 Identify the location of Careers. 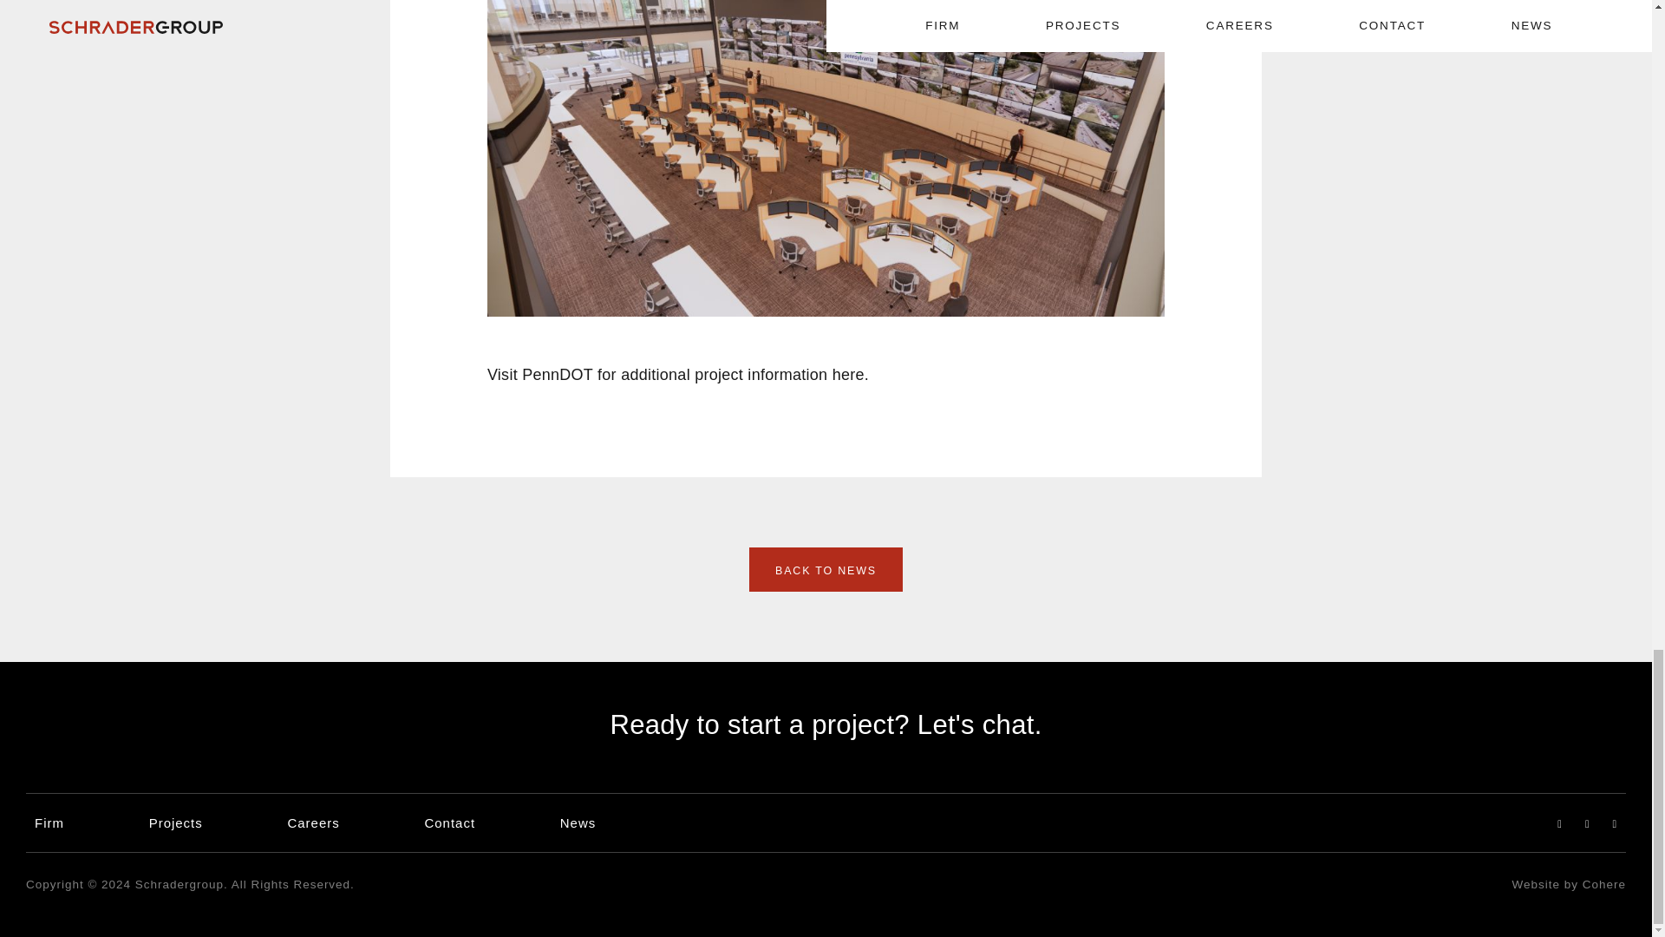
(312, 822).